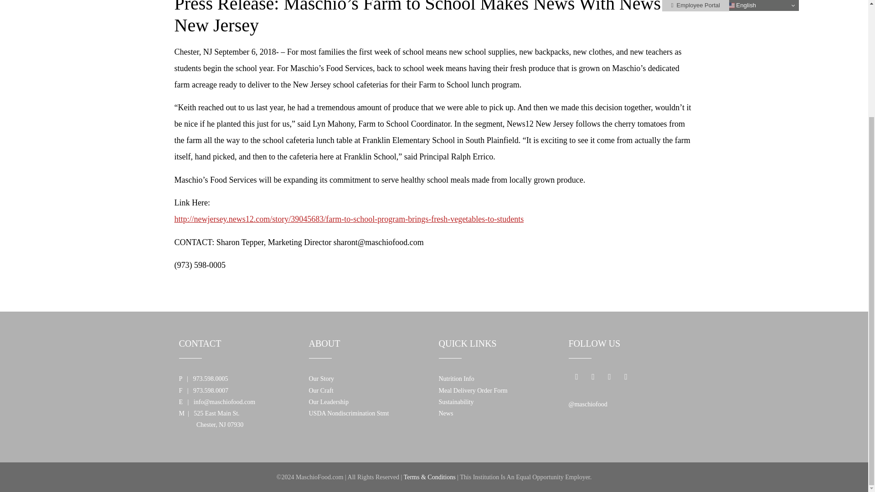 This screenshot has width=875, height=492. What do you see at coordinates (456, 379) in the screenshot?
I see `Nutrition Info` at bounding box center [456, 379].